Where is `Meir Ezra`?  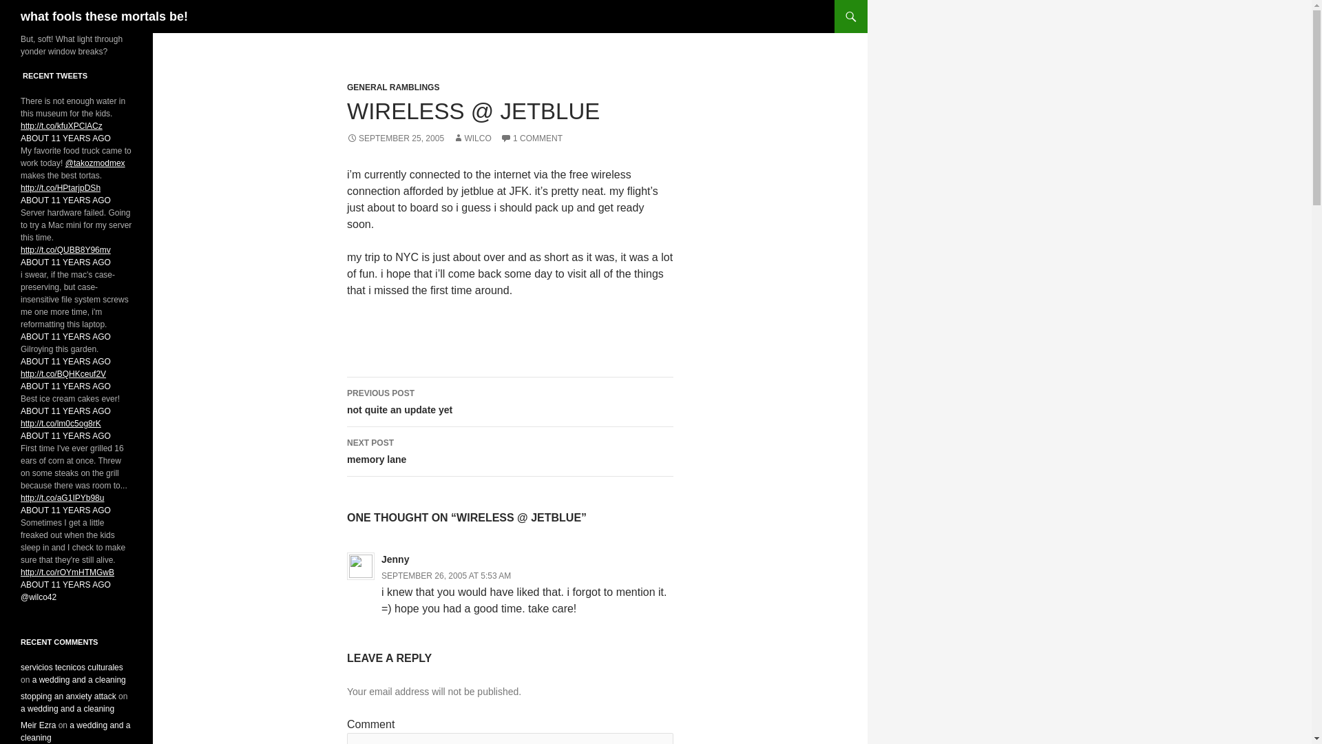 Meir Ezra is located at coordinates (38, 725).